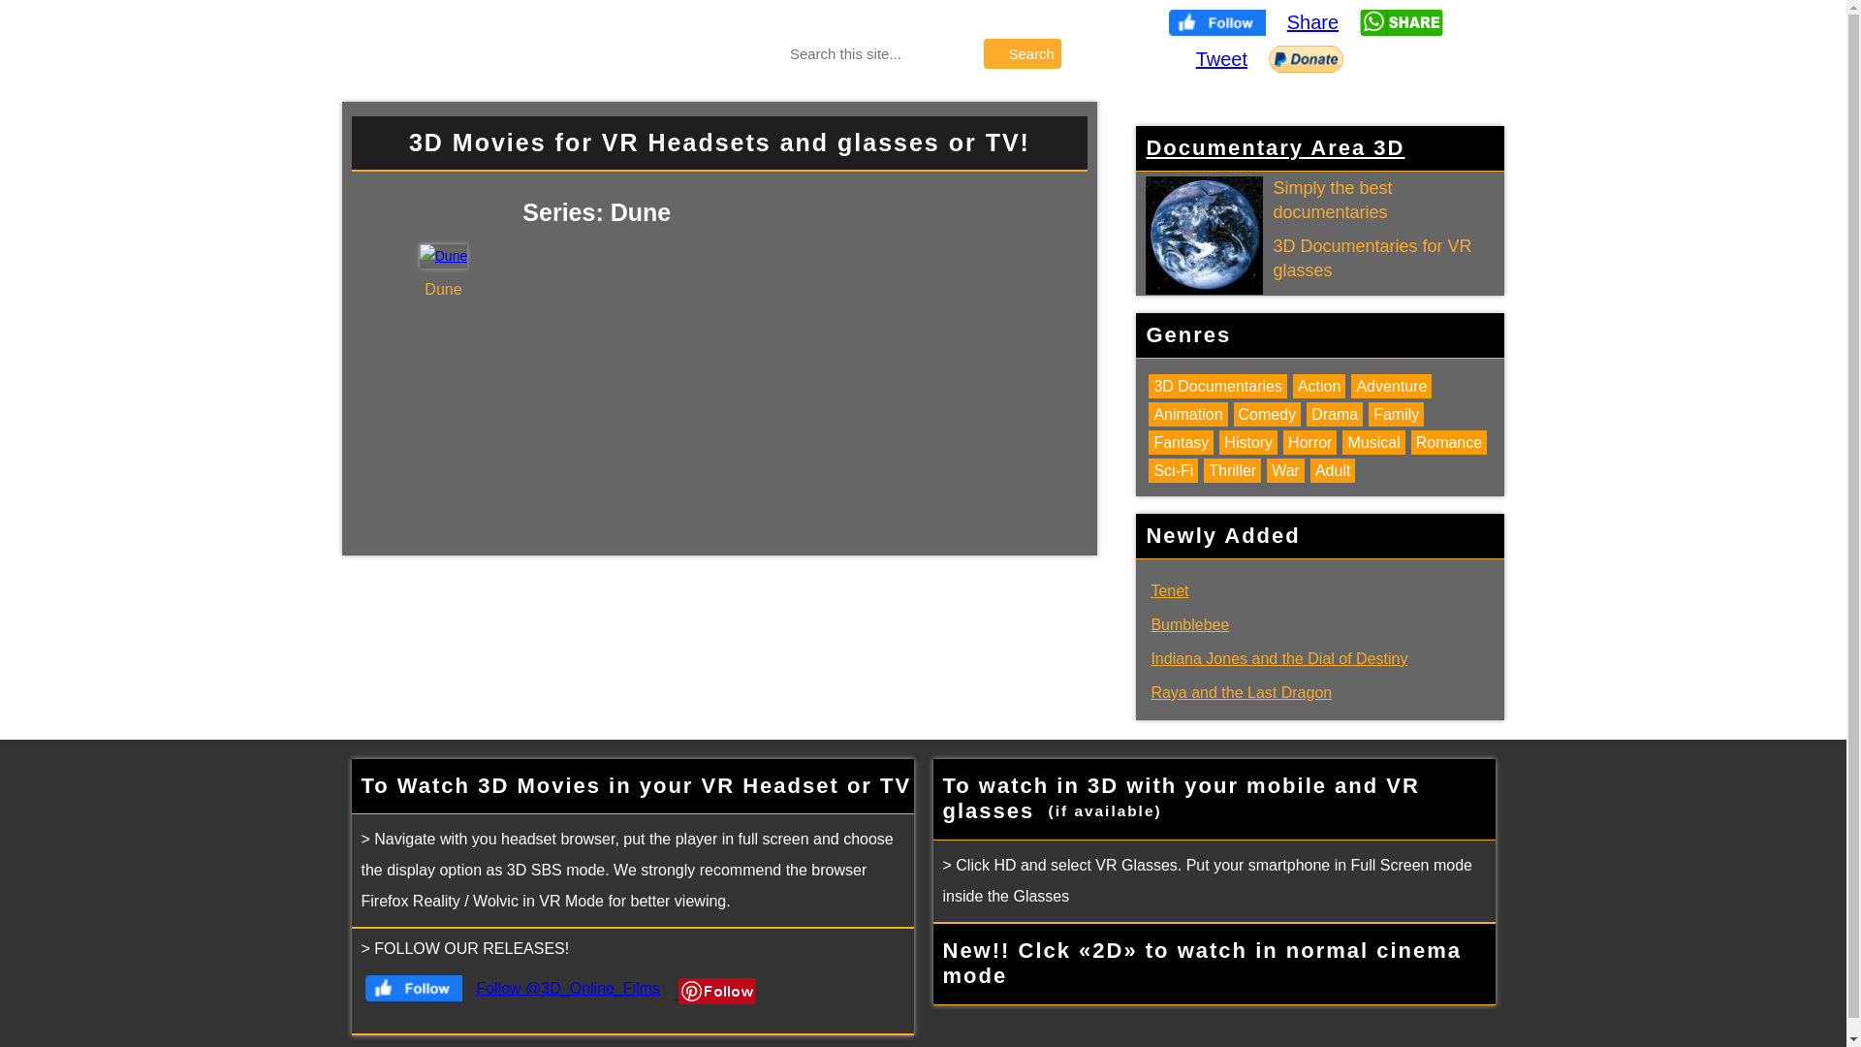 The image size is (1861, 1047). What do you see at coordinates (1373, 442) in the screenshot?
I see `Musical` at bounding box center [1373, 442].